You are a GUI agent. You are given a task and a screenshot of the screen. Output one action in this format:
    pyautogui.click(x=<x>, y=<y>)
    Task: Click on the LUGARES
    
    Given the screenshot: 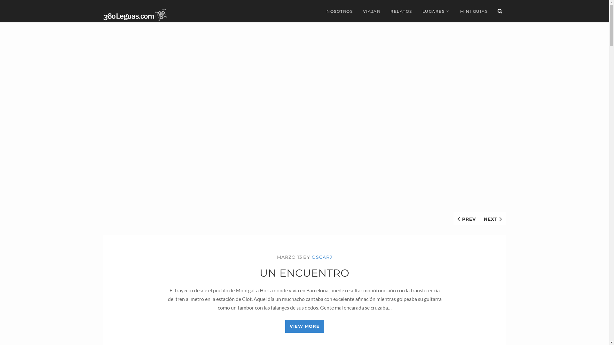 What is the action you would take?
    pyautogui.click(x=436, y=11)
    